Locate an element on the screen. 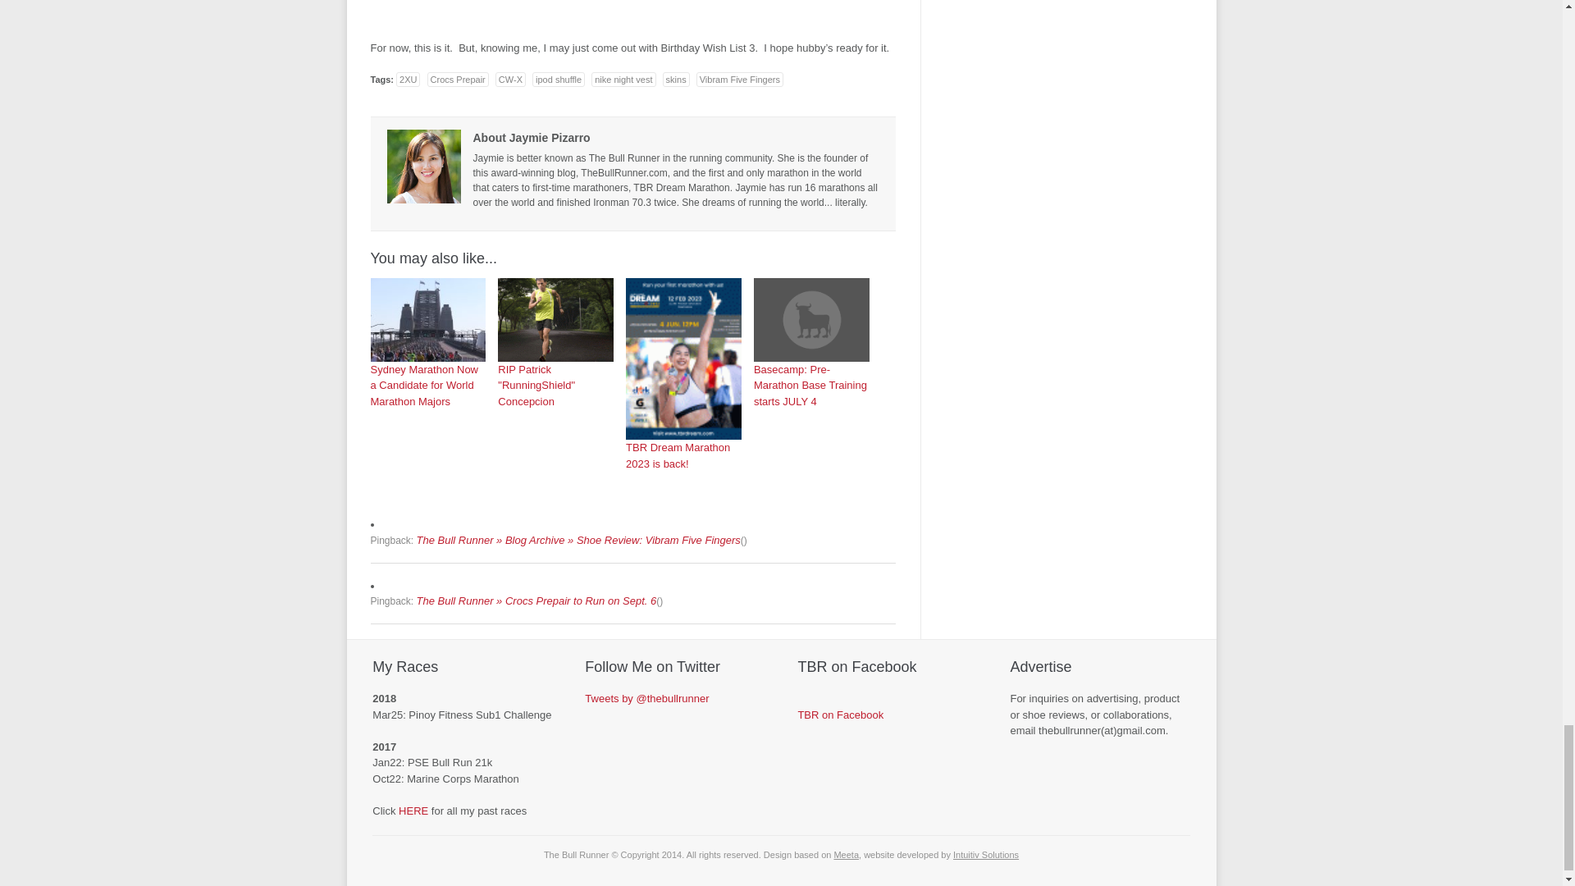 This screenshot has height=886, width=1575. Basecamp: Pre-Marathon Base Training starts JULY 4 is located at coordinates (811, 343).